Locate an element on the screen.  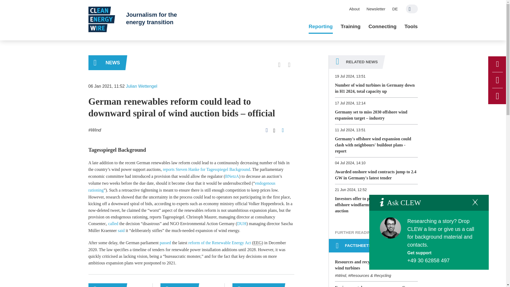
Wind is located at coordinates (95, 130).